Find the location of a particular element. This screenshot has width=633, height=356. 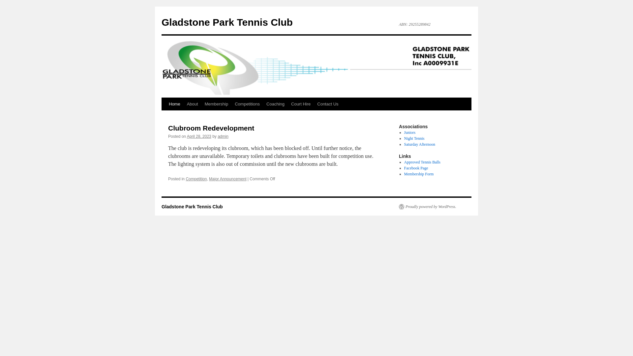

Competitions is located at coordinates (247, 104).